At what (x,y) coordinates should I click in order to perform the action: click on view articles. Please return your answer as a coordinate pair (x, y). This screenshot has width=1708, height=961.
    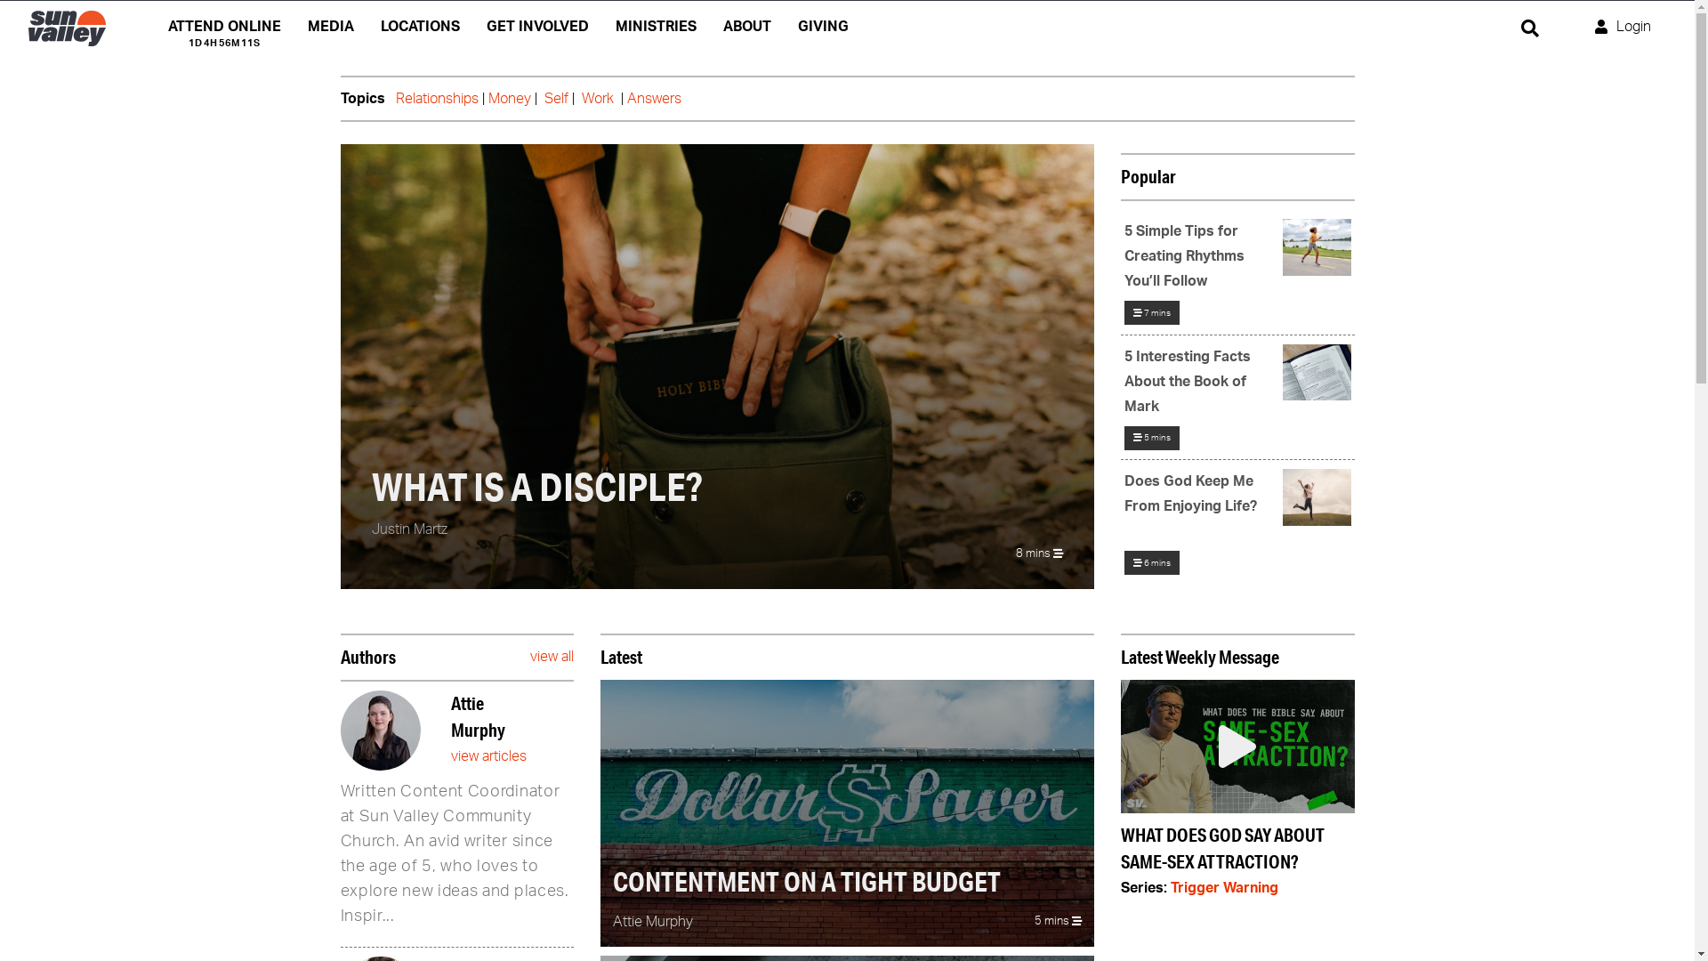
    Looking at the image, I should click on (488, 756).